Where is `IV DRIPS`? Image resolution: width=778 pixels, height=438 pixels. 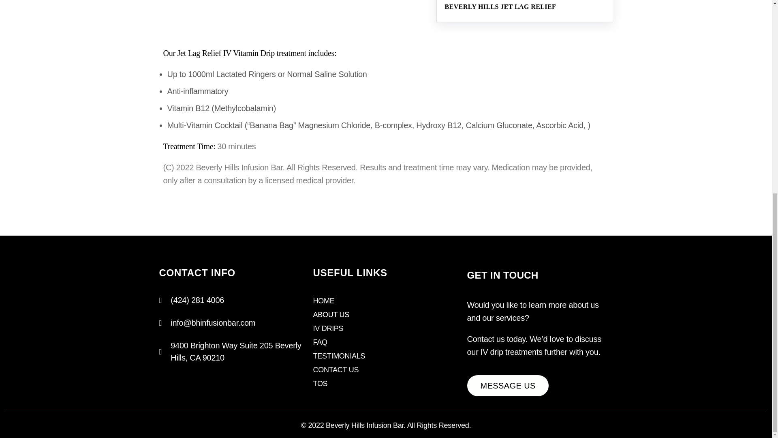 IV DRIPS is located at coordinates (327, 328).